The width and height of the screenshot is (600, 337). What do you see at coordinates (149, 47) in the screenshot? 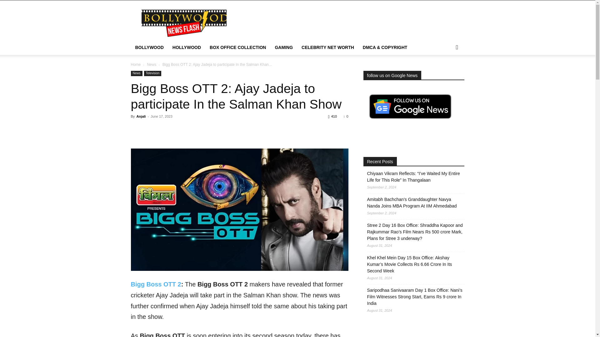
I see `BOLLYWOOD` at bounding box center [149, 47].